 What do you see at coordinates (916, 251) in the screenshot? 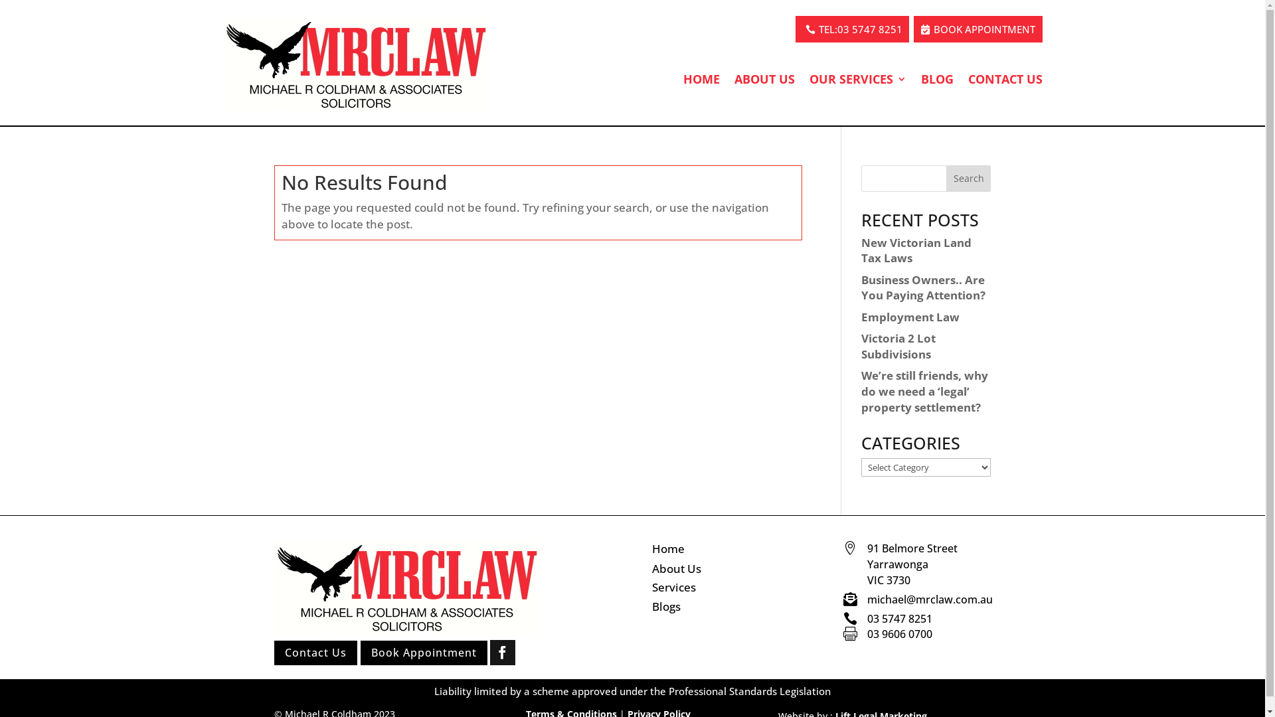
I see `New Victorian Land Tax Laws` at bounding box center [916, 251].